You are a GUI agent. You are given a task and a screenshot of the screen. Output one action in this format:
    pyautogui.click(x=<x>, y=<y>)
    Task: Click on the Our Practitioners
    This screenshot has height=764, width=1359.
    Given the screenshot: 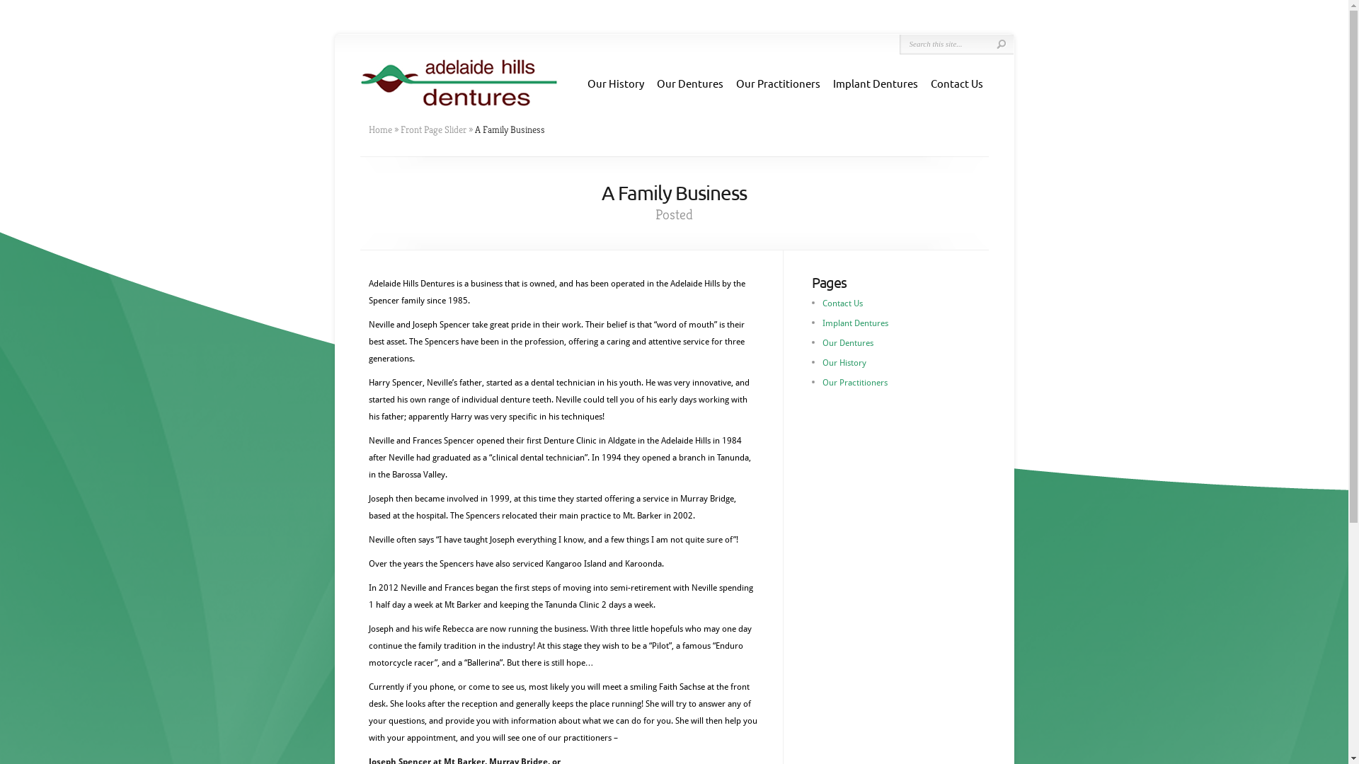 What is the action you would take?
    pyautogui.click(x=855, y=383)
    